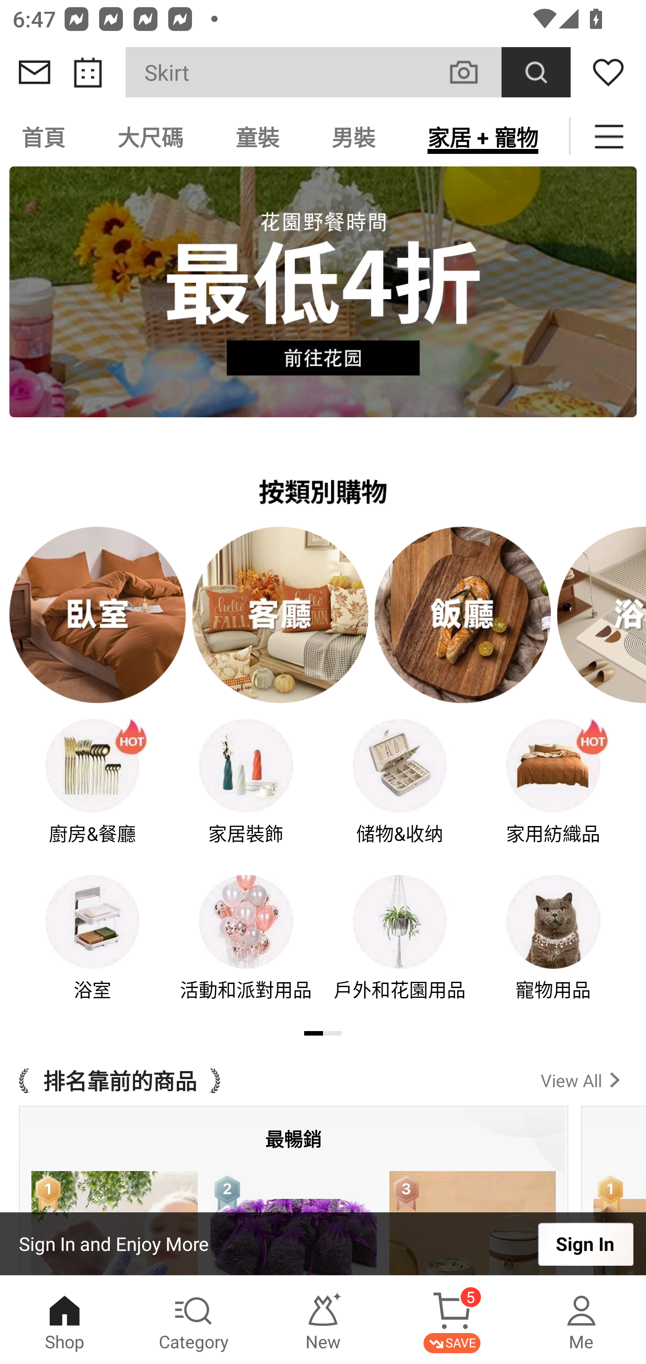 This screenshot has width=646, height=1364. I want to click on 储物&收纳, so click(400, 794).